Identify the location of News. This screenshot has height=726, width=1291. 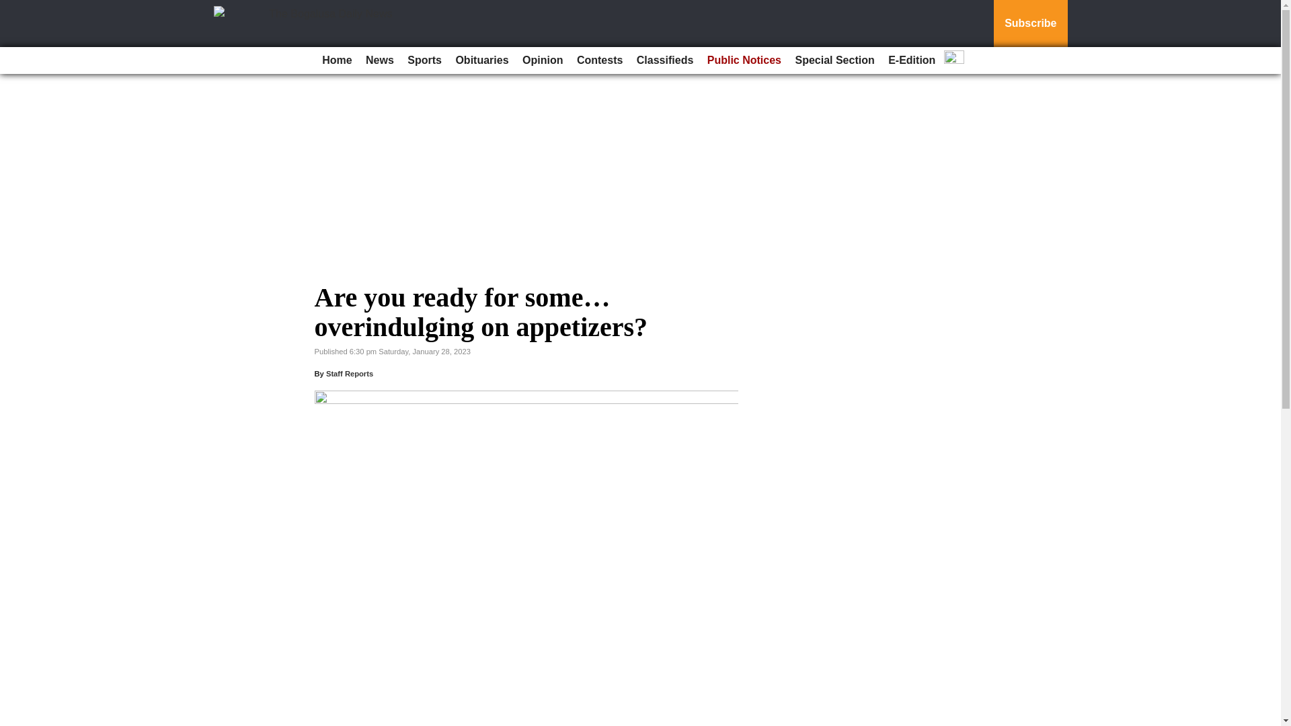
(379, 61).